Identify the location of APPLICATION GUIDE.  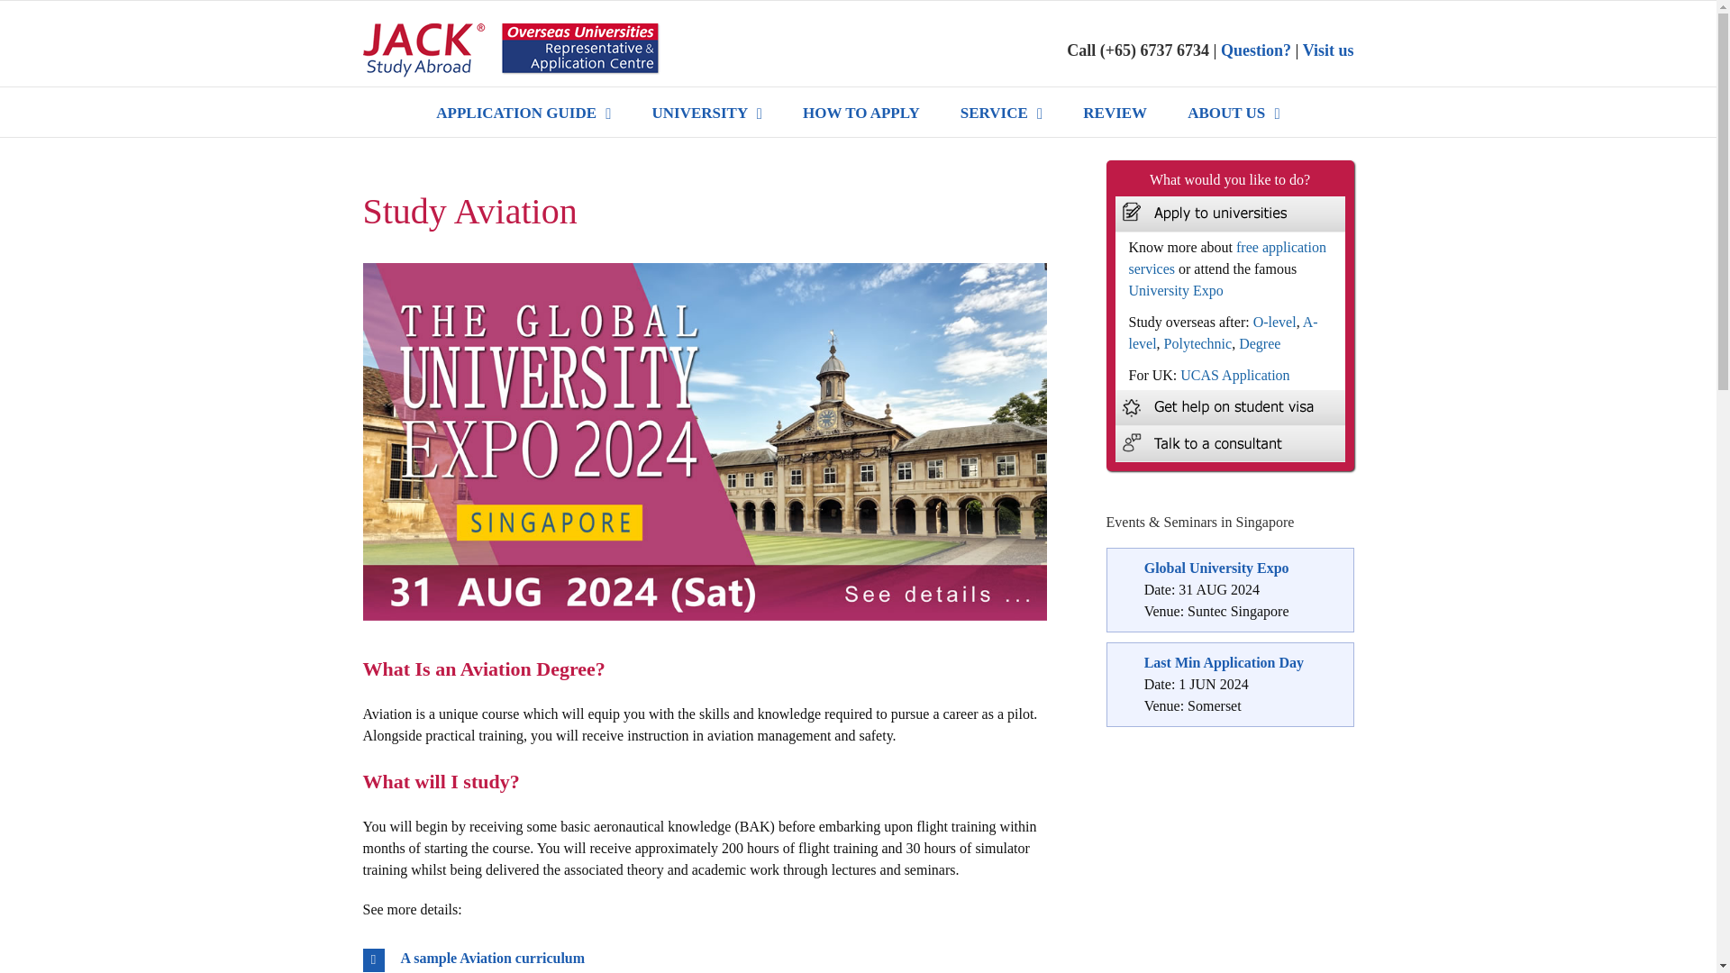
(523, 112).